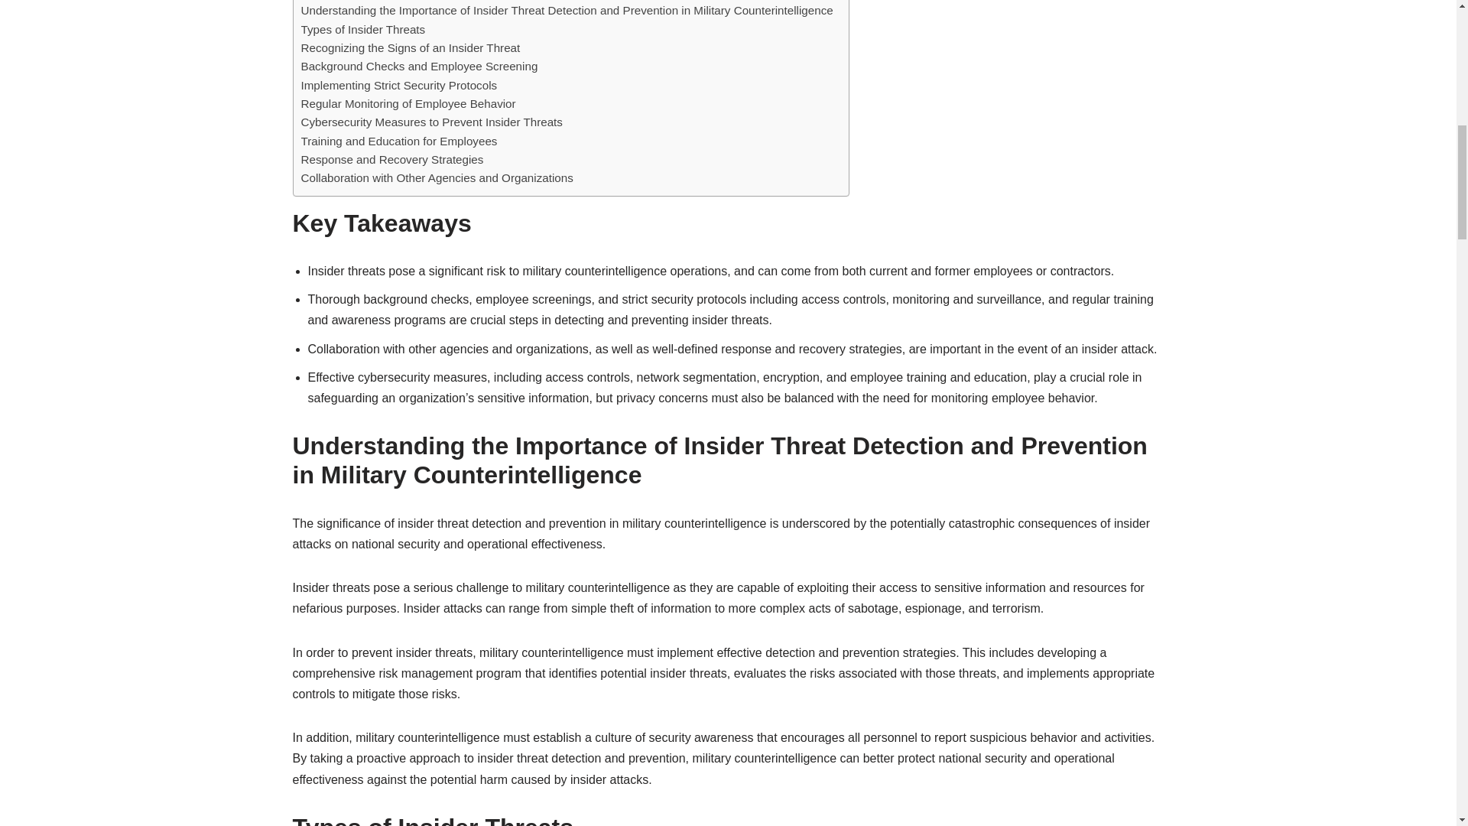  Describe the element at coordinates (362, 29) in the screenshot. I see `Types of Insider Threats` at that location.